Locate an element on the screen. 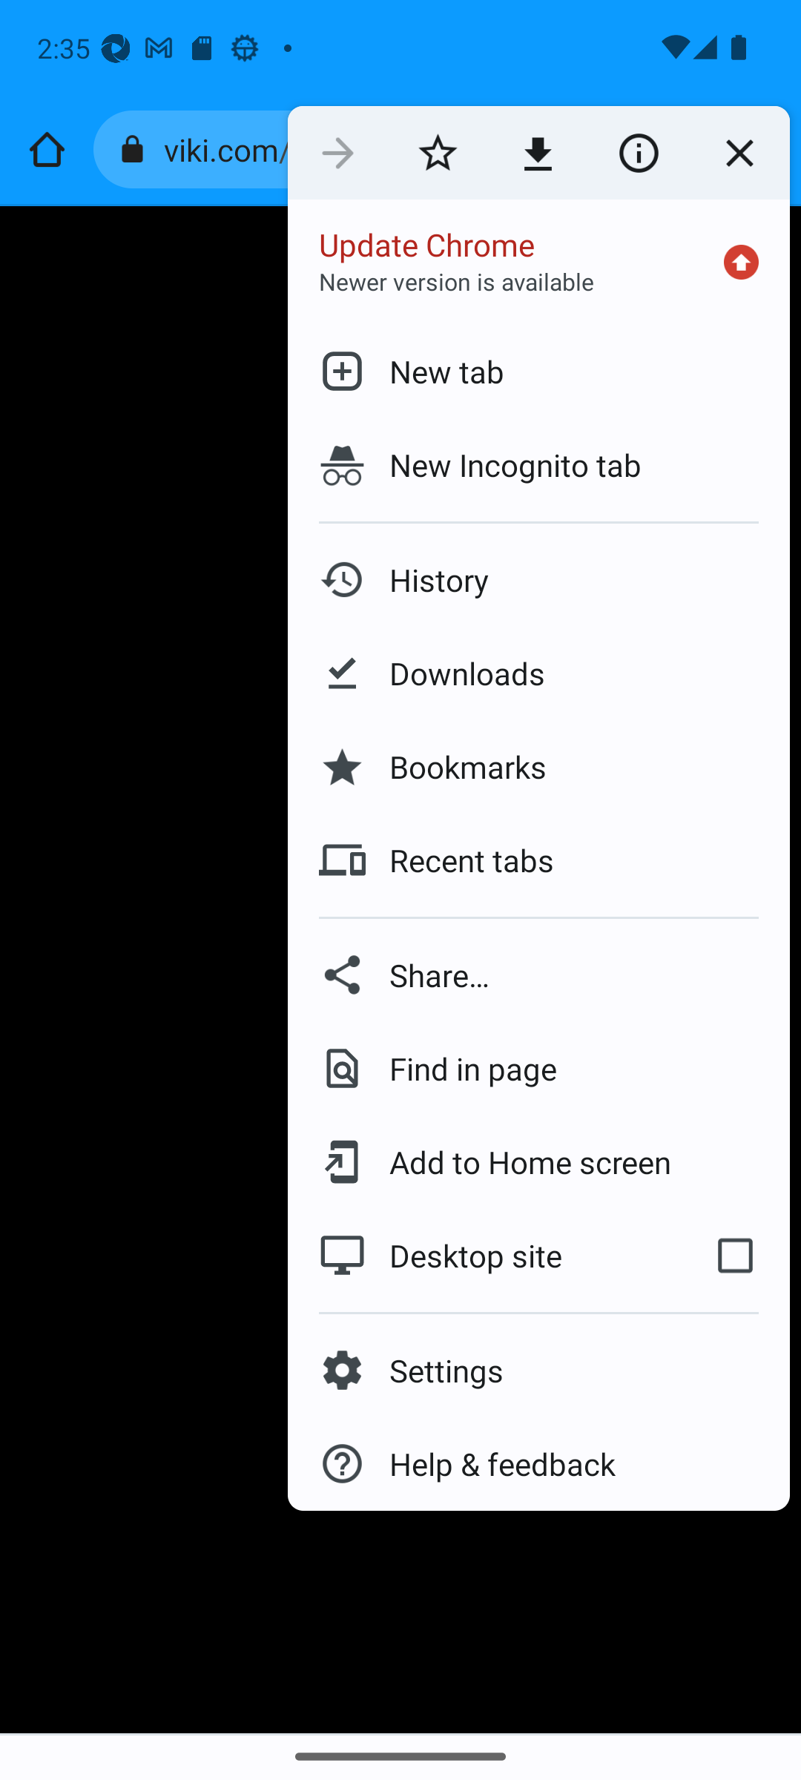  History is located at coordinates (538, 580).